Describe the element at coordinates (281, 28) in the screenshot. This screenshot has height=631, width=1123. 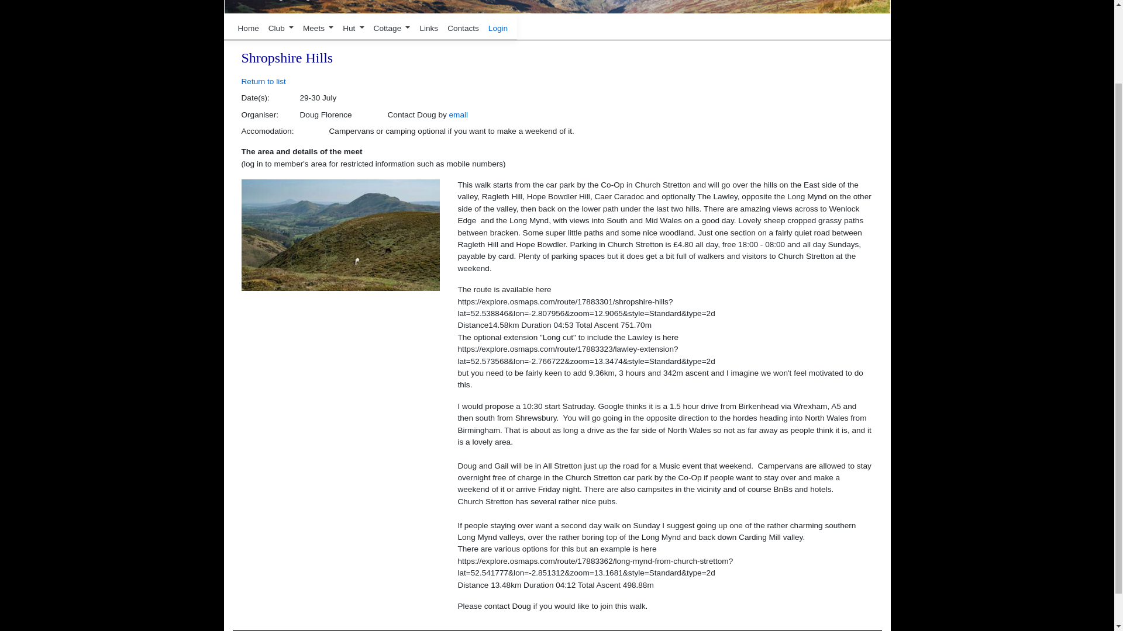
I see `Club` at that location.